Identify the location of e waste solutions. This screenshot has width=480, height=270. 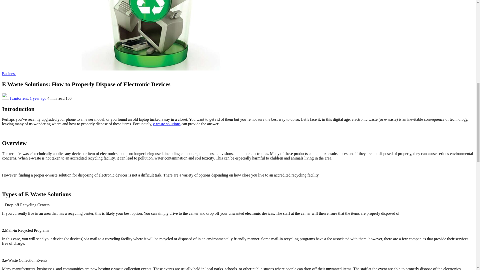
(166, 124).